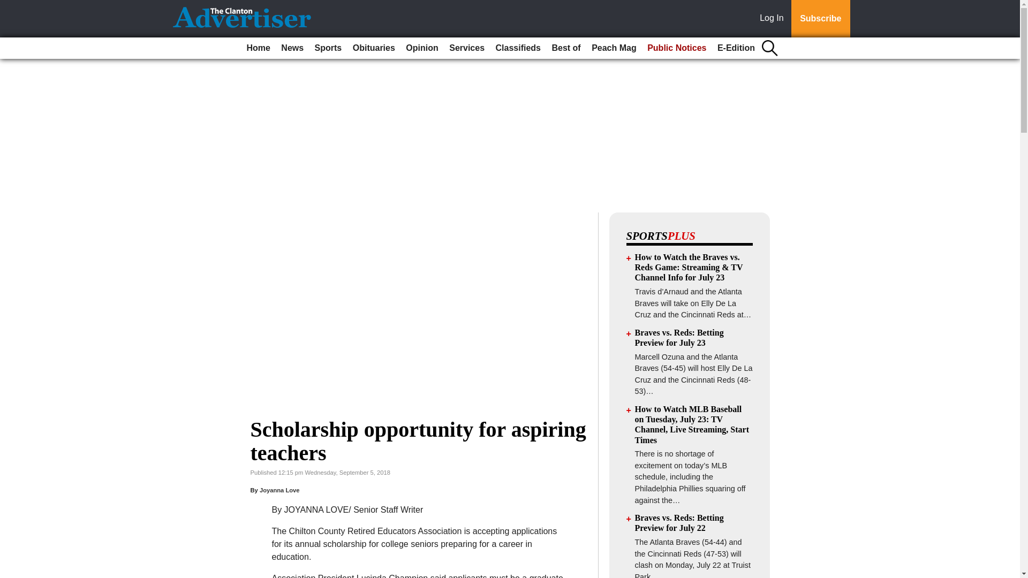 Image resolution: width=1028 pixels, height=578 pixels. What do you see at coordinates (774, 19) in the screenshot?
I see `Log In` at bounding box center [774, 19].